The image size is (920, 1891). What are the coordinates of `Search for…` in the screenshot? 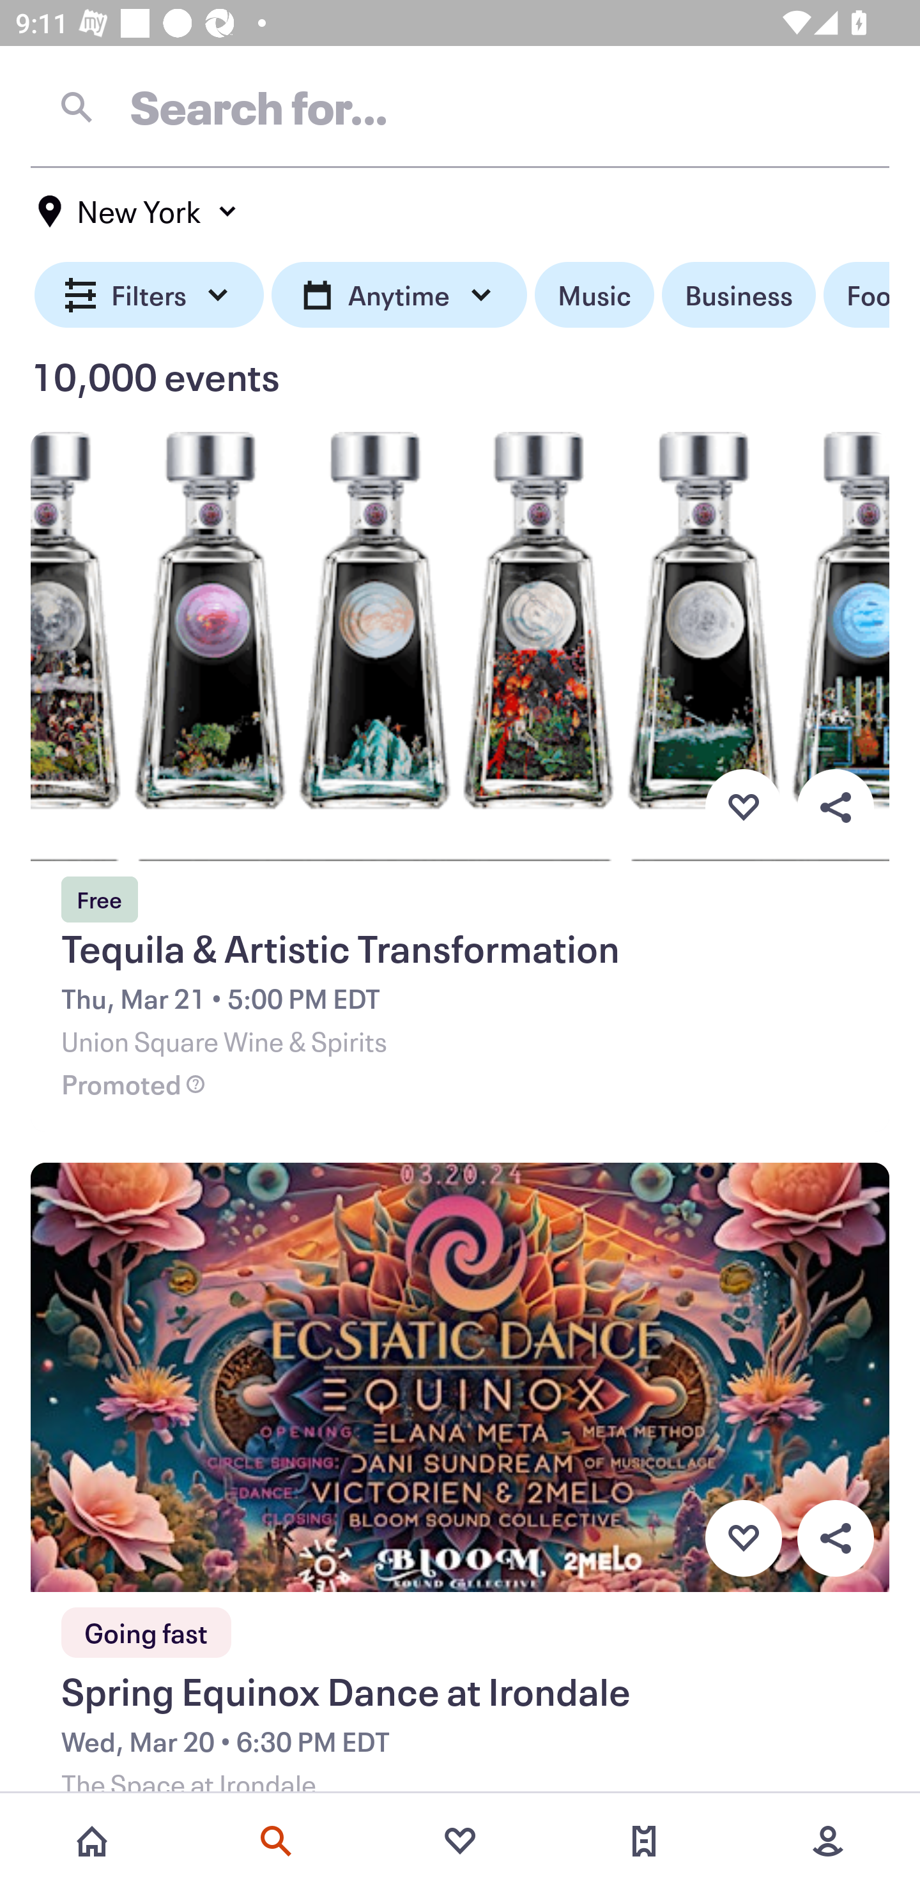 It's located at (460, 107).